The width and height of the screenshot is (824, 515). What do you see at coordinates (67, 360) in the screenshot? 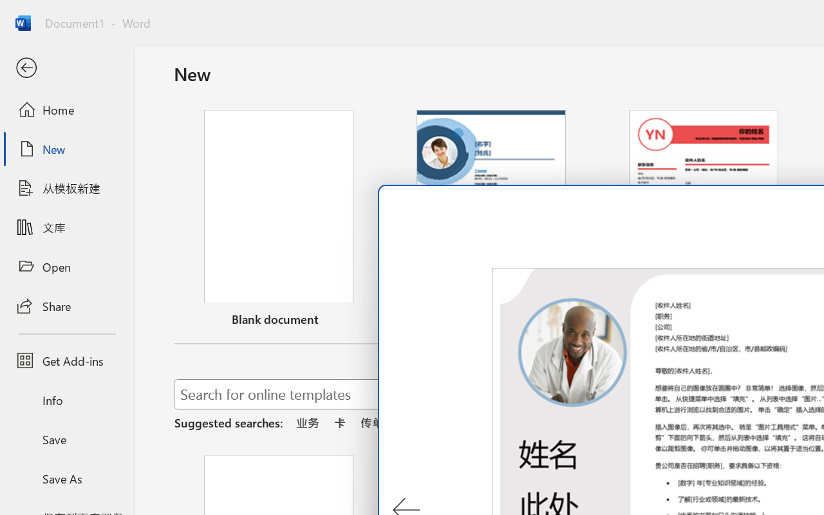
I see `Get Add-ins` at bounding box center [67, 360].